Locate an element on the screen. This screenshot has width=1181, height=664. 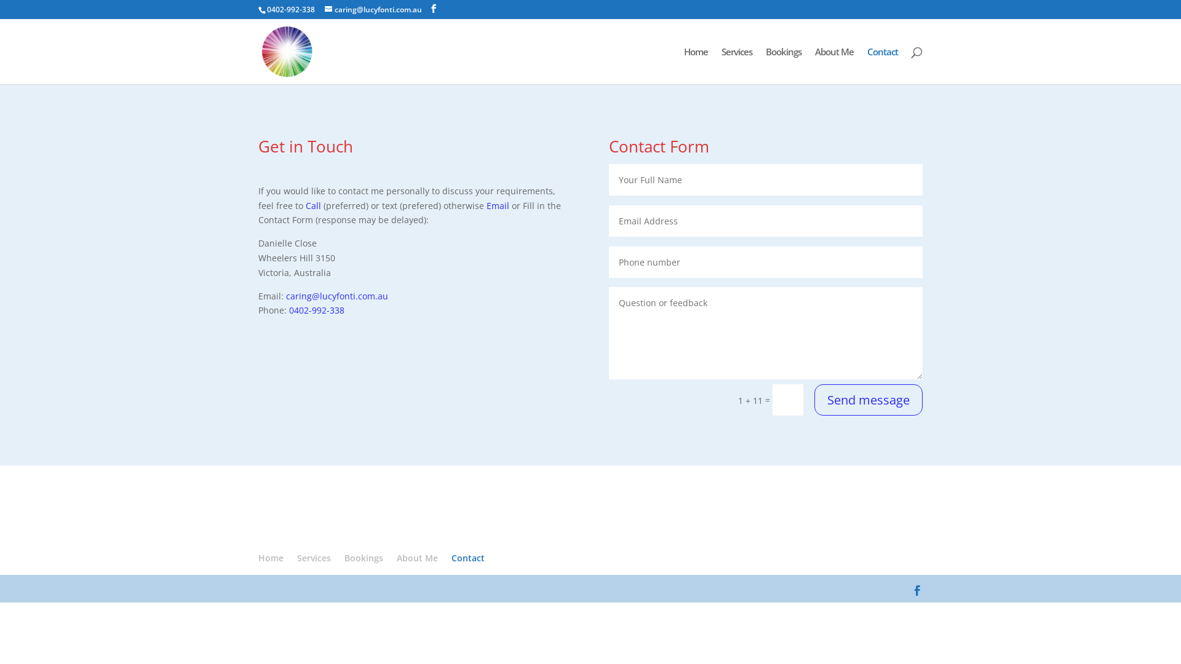
Contact is located at coordinates (468, 558).